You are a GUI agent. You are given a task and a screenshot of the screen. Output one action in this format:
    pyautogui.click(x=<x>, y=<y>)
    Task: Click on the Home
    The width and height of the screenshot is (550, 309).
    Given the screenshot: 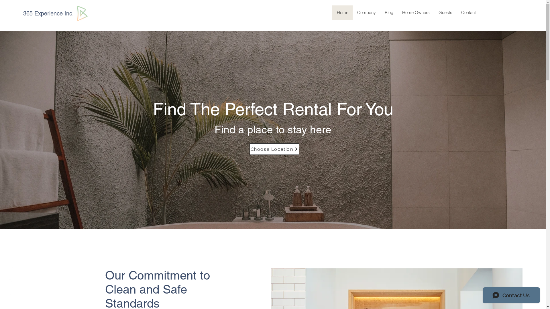 What is the action you would take?
    pyautogui.click(x=343, y=13)
    